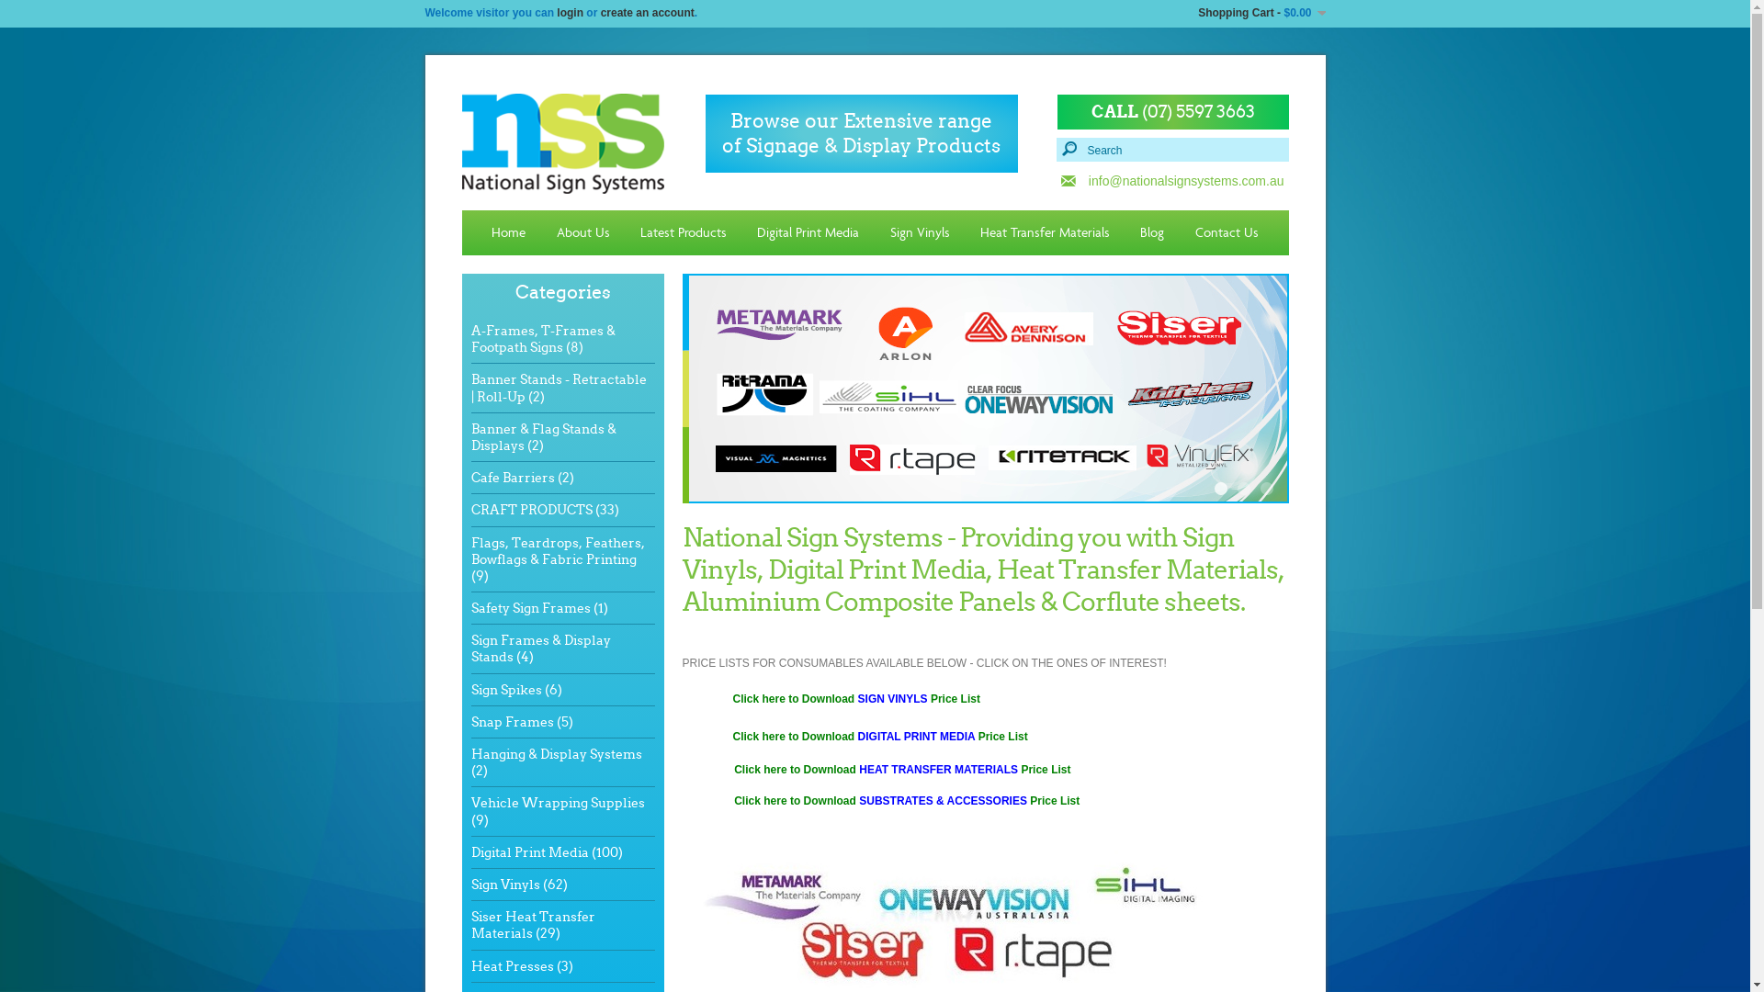  Describe the element at coordinates (955, 699) in the screenshot. I see `Price List` at that location.